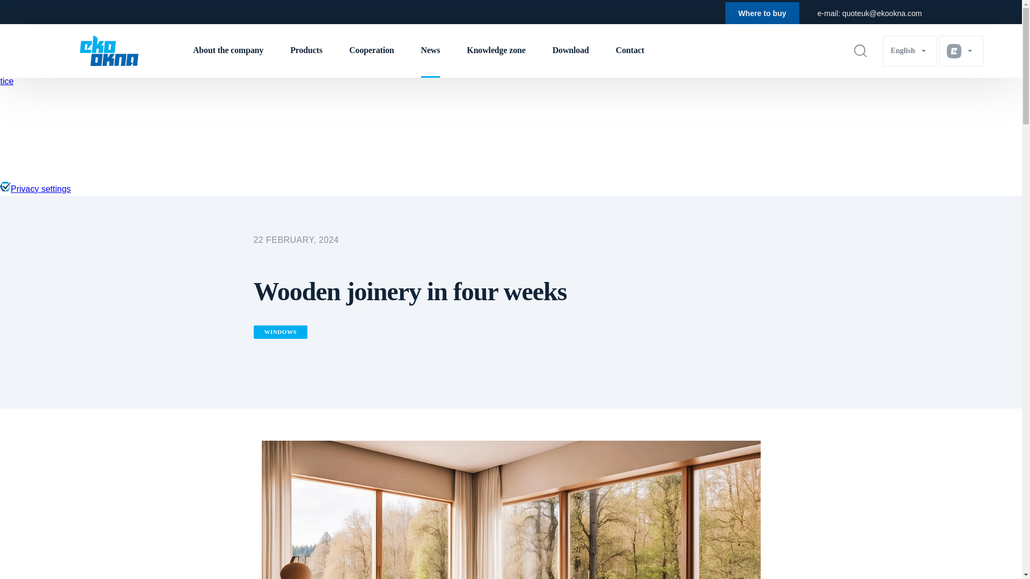 This screenshot has height=579, width=1030. What do you see at coordinates (229, 50) in the screenshot?
I see `About the company` at bounding box center [229, 50].